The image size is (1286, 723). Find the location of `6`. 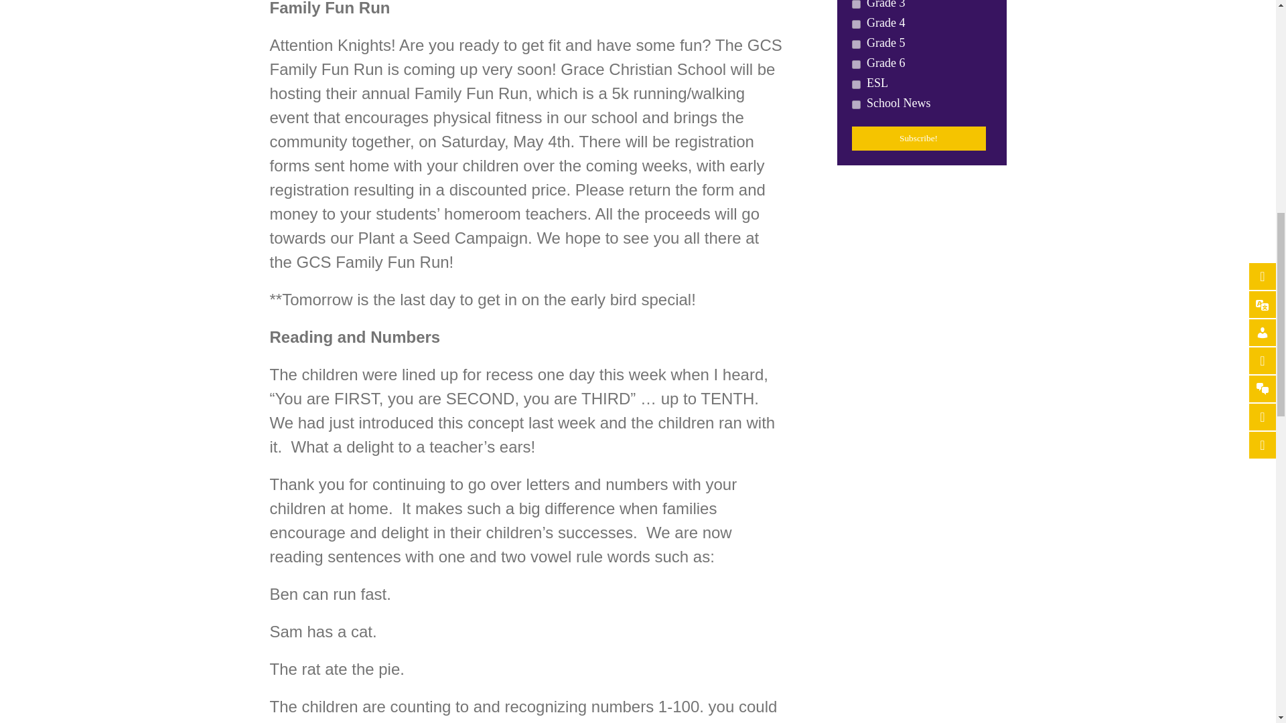

6 is located at coordinates (856, 84).